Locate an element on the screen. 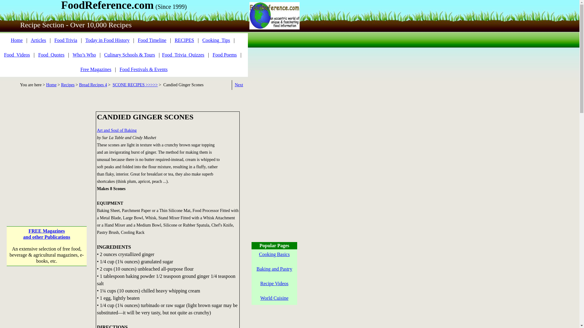 Image resolution: width=584 pixels, height=328 pixels. Food Timeline is located at coordinates (152, 40).